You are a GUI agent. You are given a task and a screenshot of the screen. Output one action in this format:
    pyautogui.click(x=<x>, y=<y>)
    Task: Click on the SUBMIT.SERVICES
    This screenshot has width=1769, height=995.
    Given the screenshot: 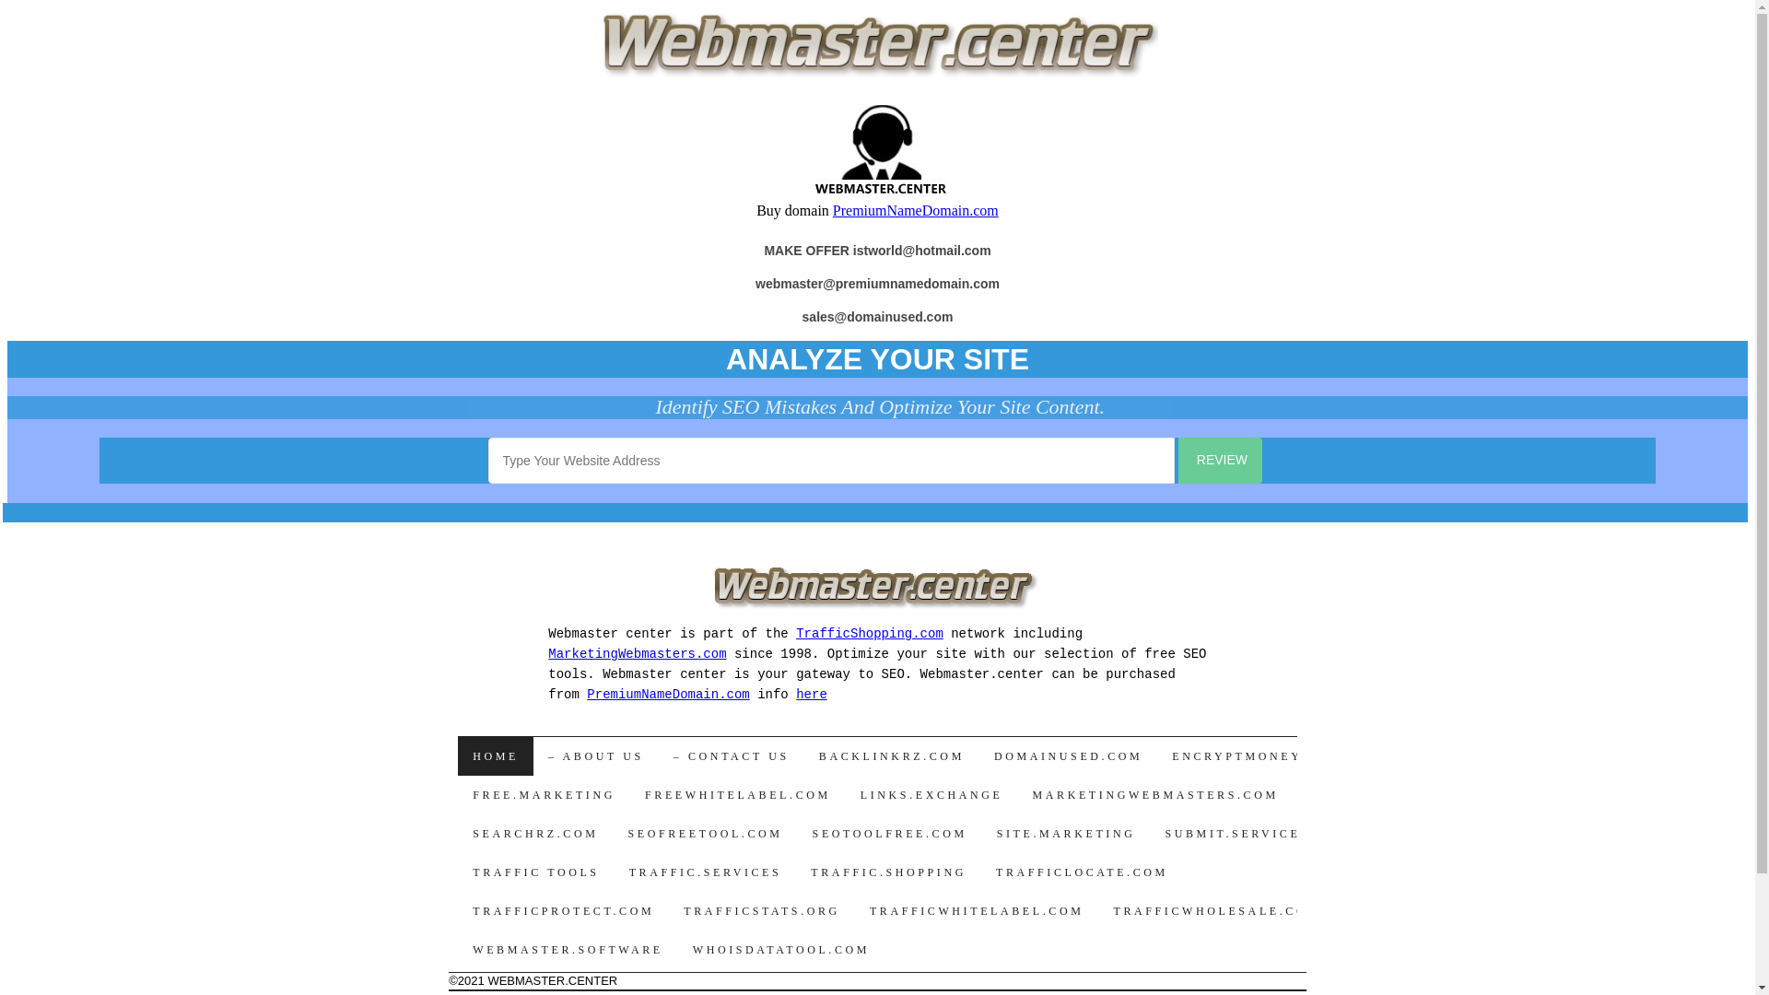 What is the action you would take?
    pyautogui.click(x=1236, y=834)
    